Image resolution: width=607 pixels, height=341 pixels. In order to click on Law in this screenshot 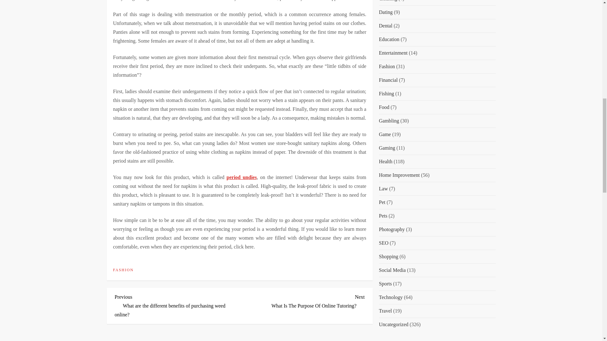, I will do `click(383, 19)`.